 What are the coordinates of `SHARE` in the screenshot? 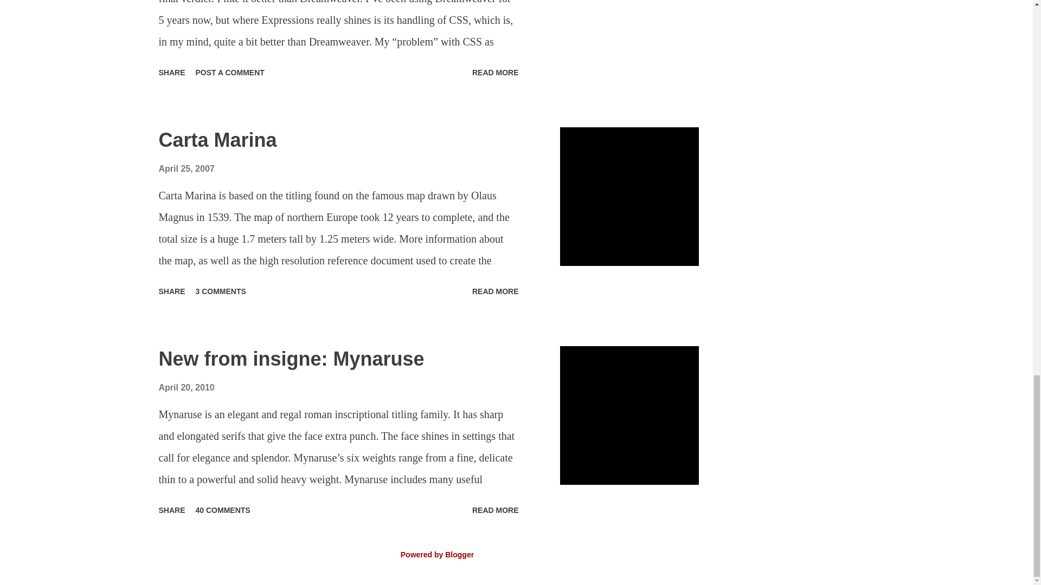 It's located at (171, 73).